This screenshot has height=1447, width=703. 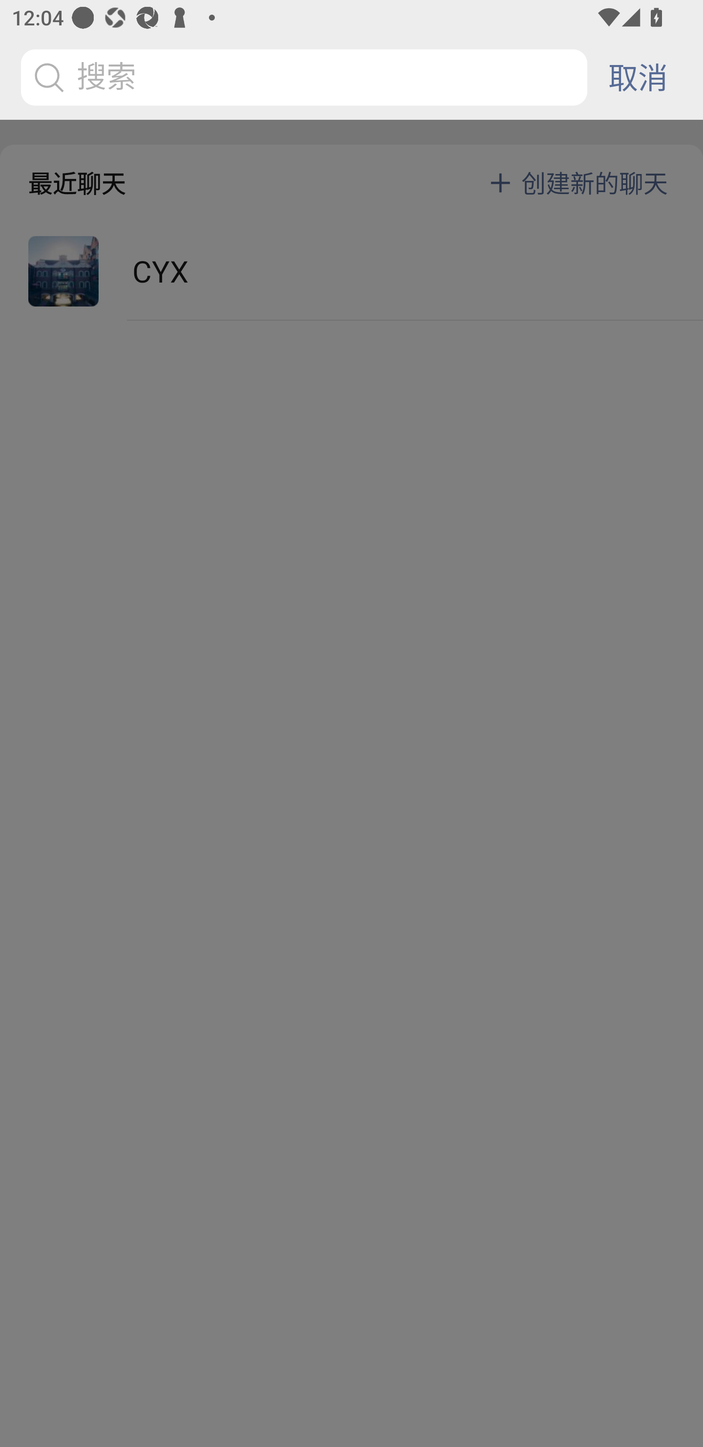 I want to click on 取消, so click(x=638, y=77).